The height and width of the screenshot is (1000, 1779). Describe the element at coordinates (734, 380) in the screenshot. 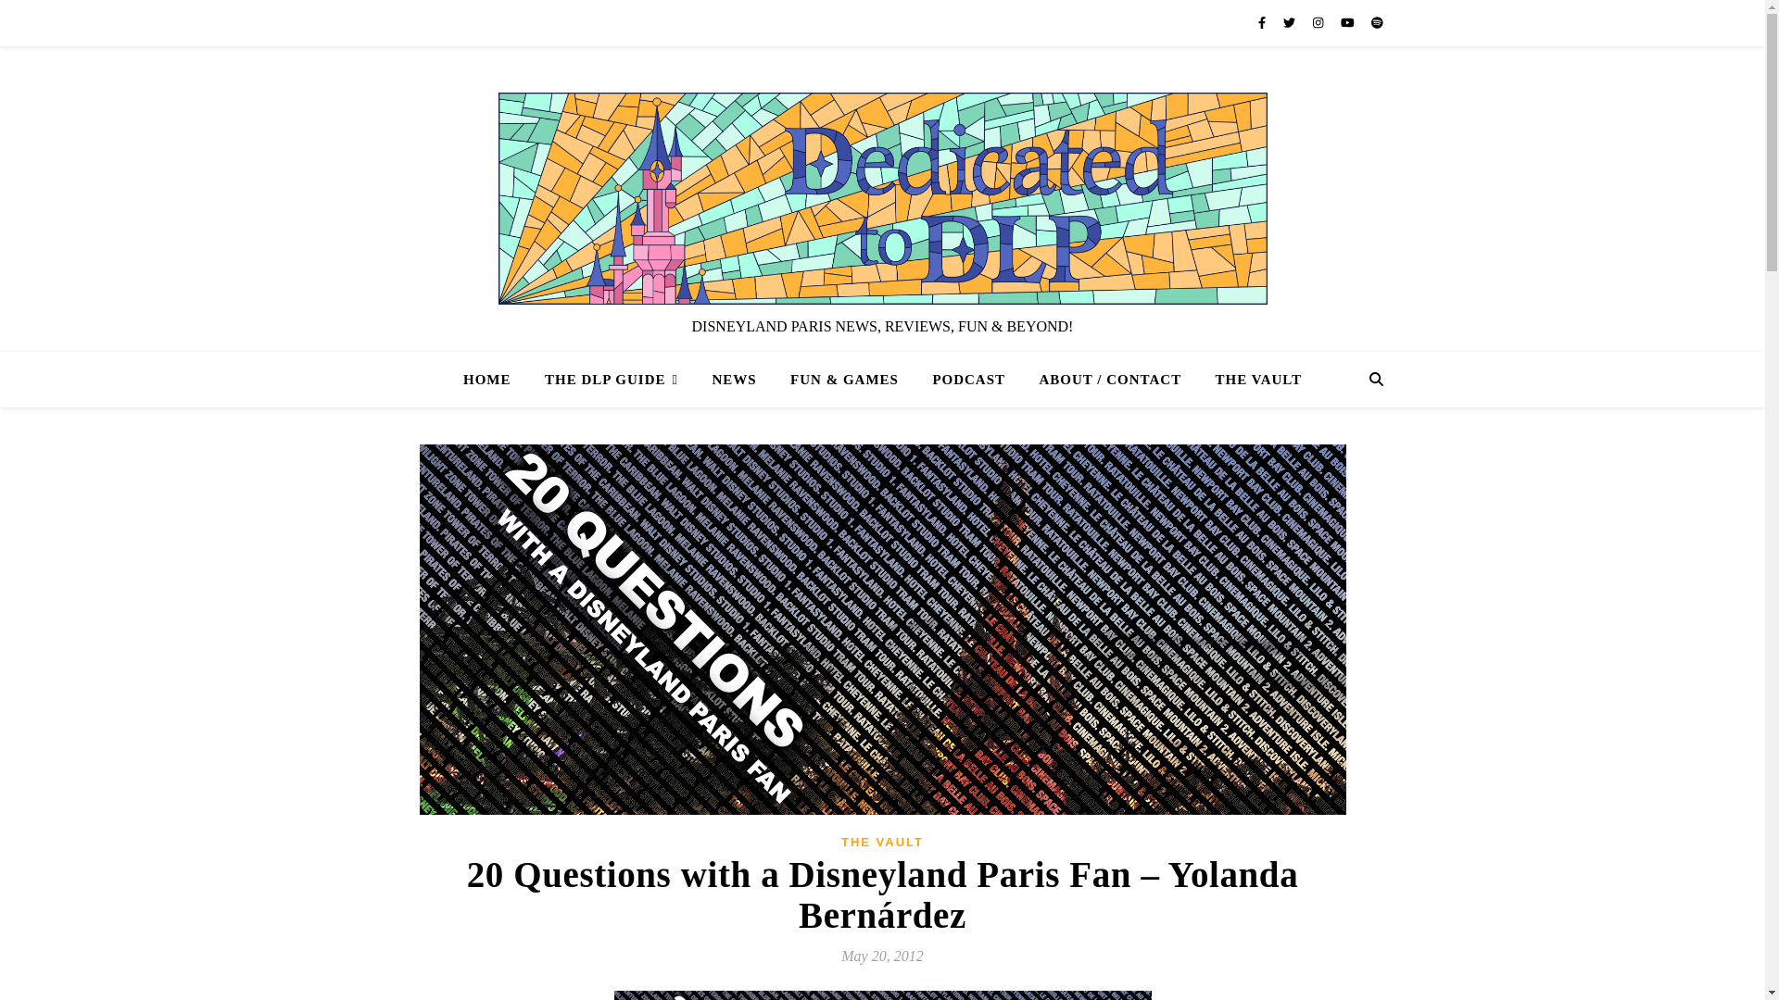

I see `NEWS` at that location.